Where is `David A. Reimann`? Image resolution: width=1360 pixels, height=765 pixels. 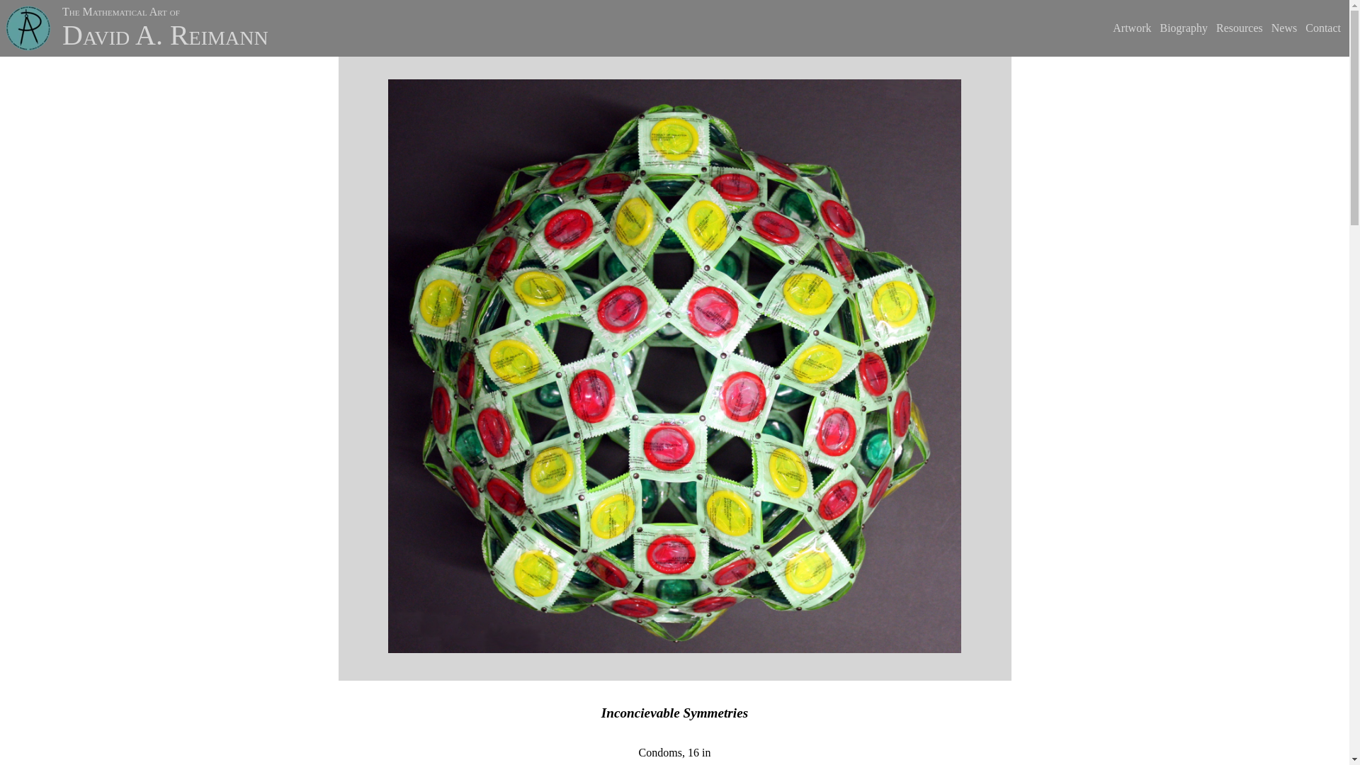 David A. Reimann is located at coordinates (165, 35).